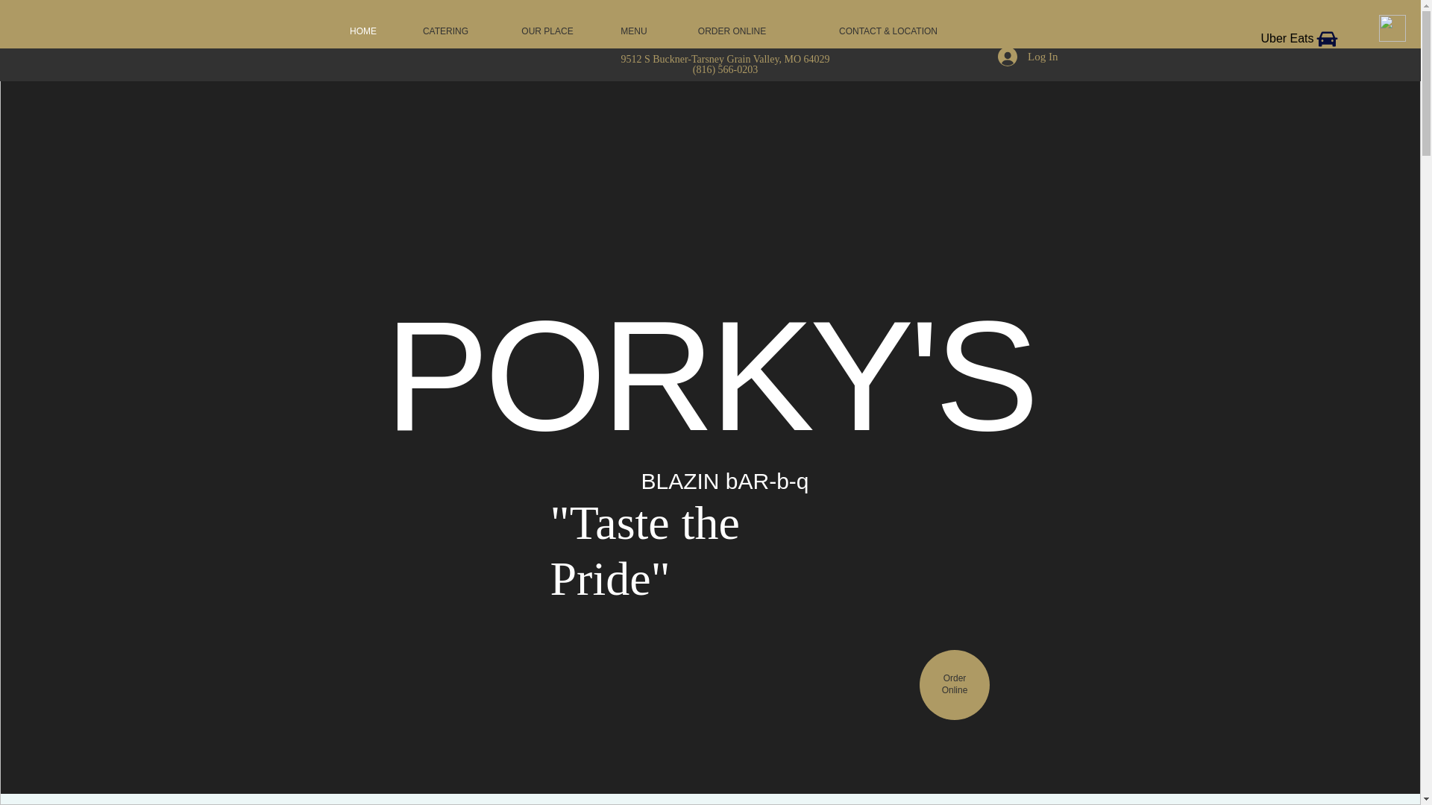 The width and height of the screenshot is (1432, 805). Describe the element at coordinates (955, 684) in the screenshot. I see `MENU` at that location.